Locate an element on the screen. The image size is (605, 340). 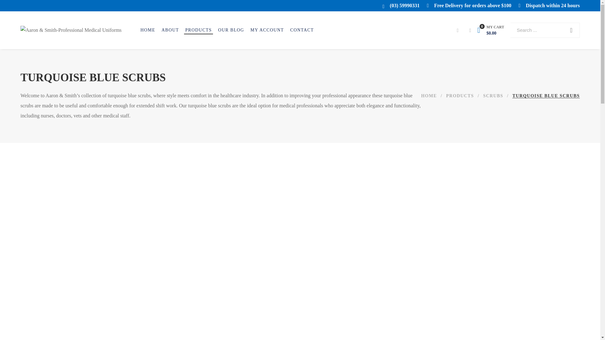
ABOUT is located at coordinates (170, 30).